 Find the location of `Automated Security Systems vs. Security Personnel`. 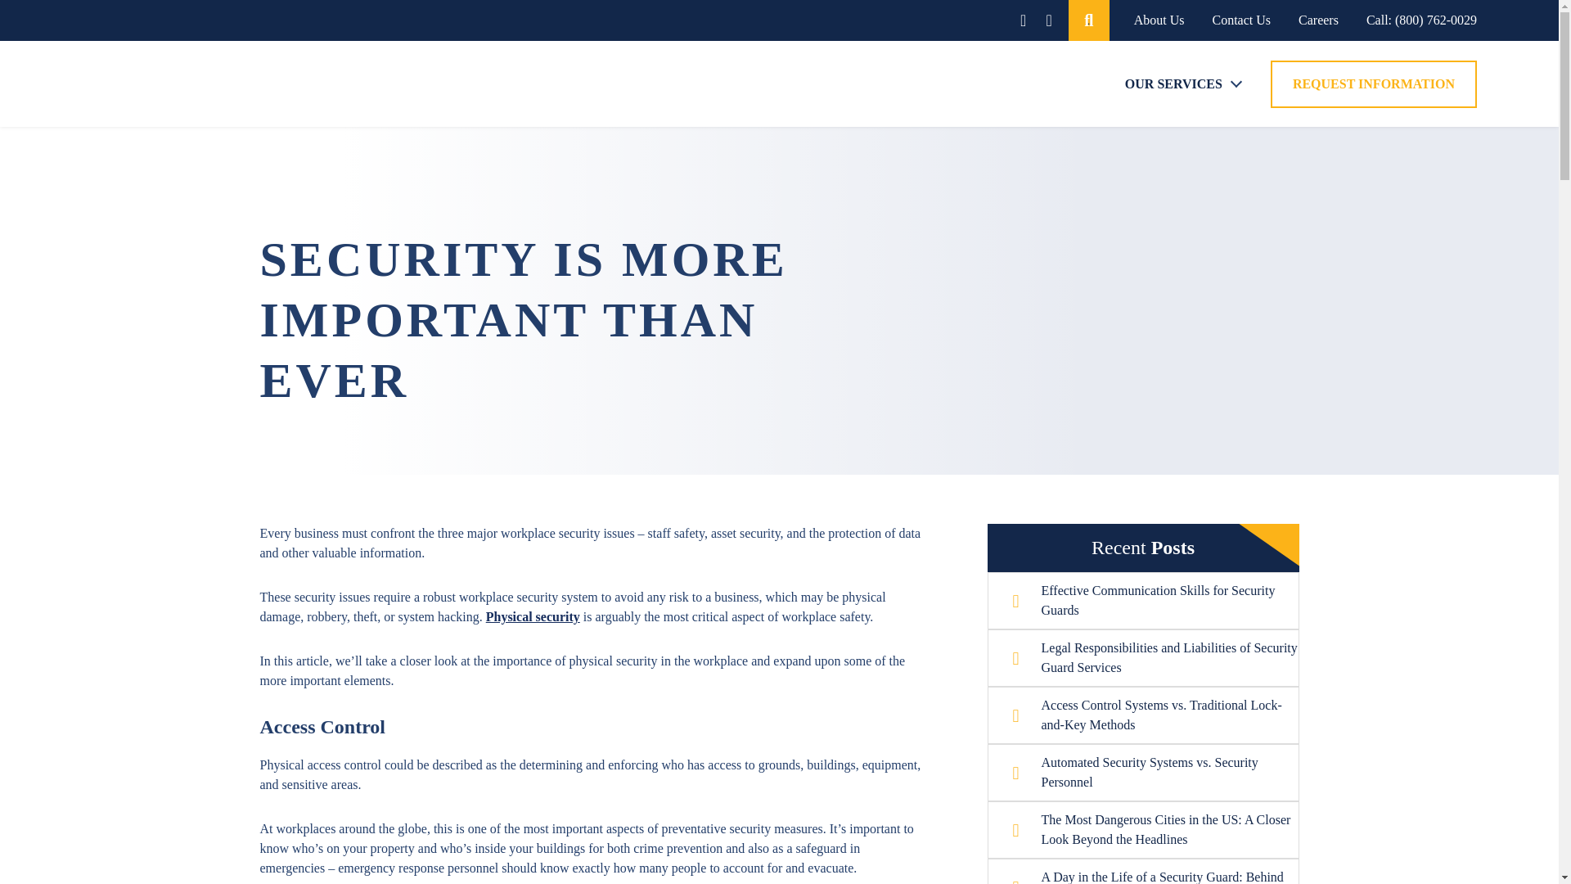

Automated Security Systems vs. Security Personnel is located at coordinates (1155, 773).